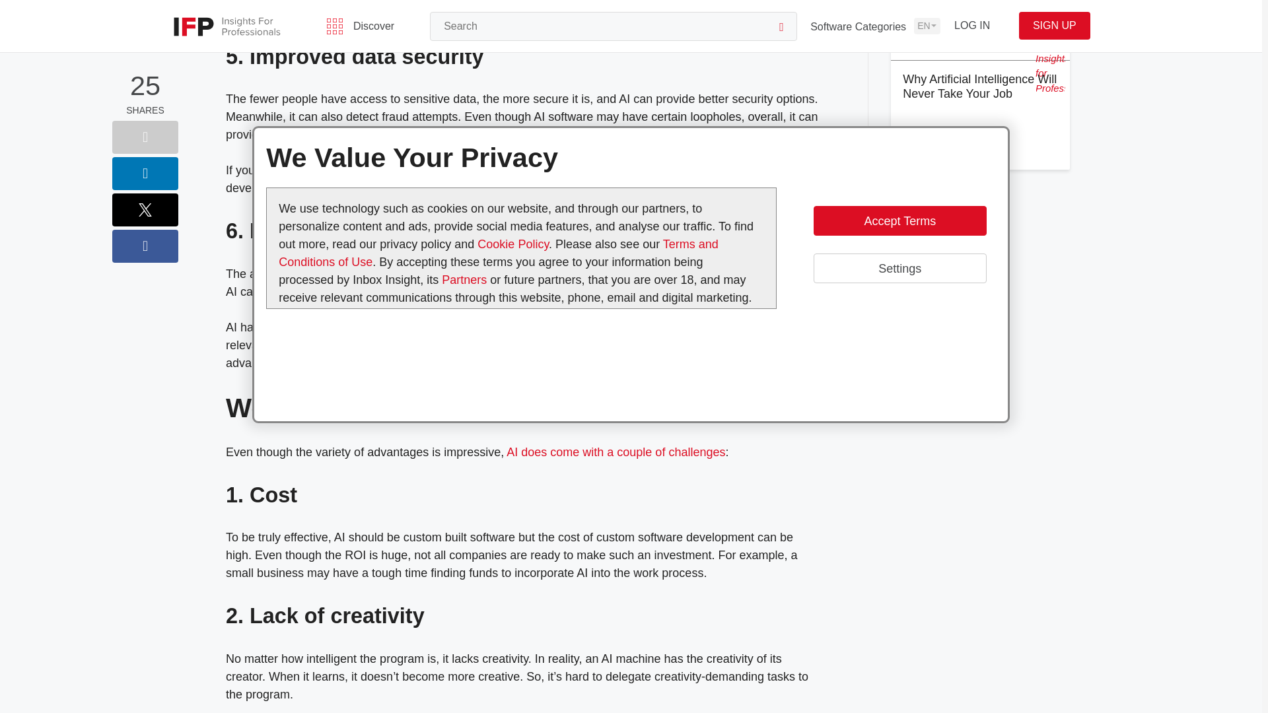 This screenshot has width=1268, height=713. I want to click on 10 Challenges of Implementing AI and How to Tackle Them, so click(616, 452).